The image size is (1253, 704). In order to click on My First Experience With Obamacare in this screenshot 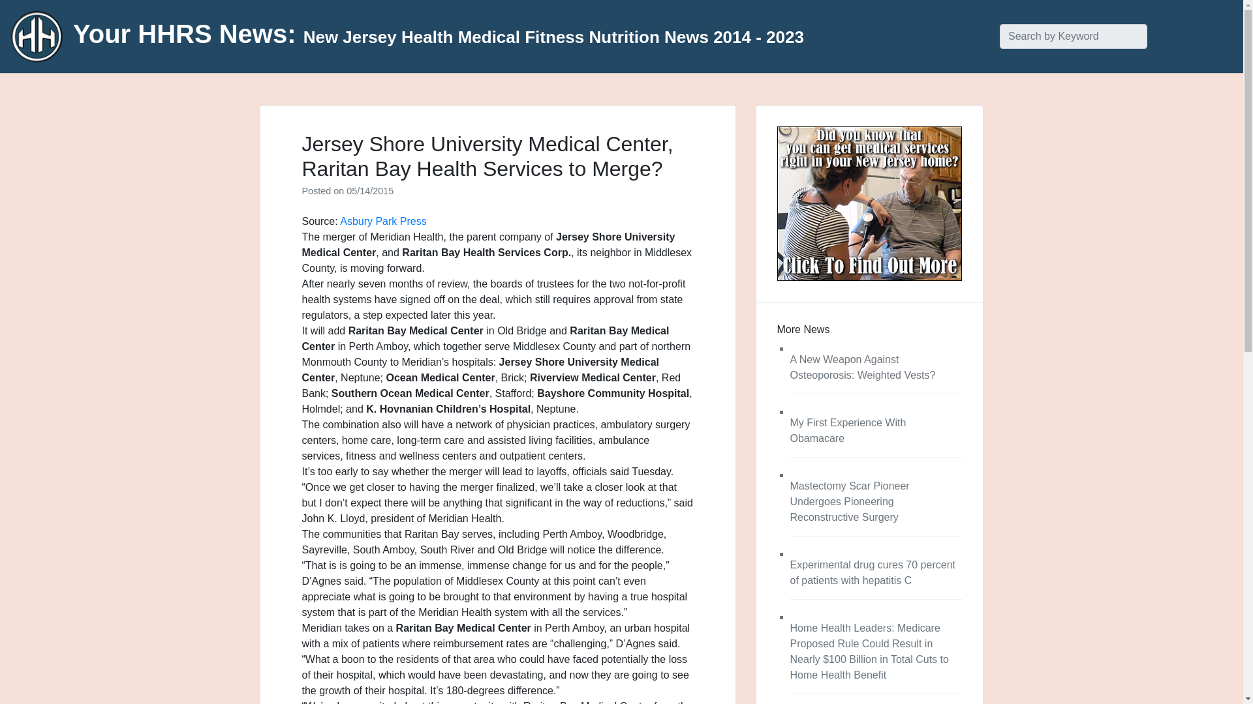, I will do `click(847, 430)`.